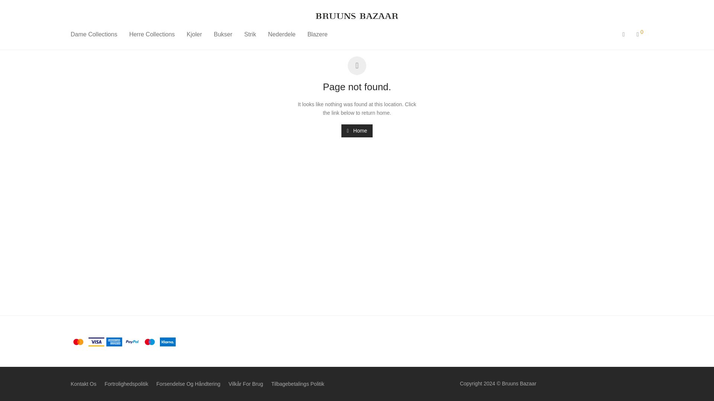  Describe the element at coordinates (223, 34) in the screenshot. I see `Bukser` at that location.